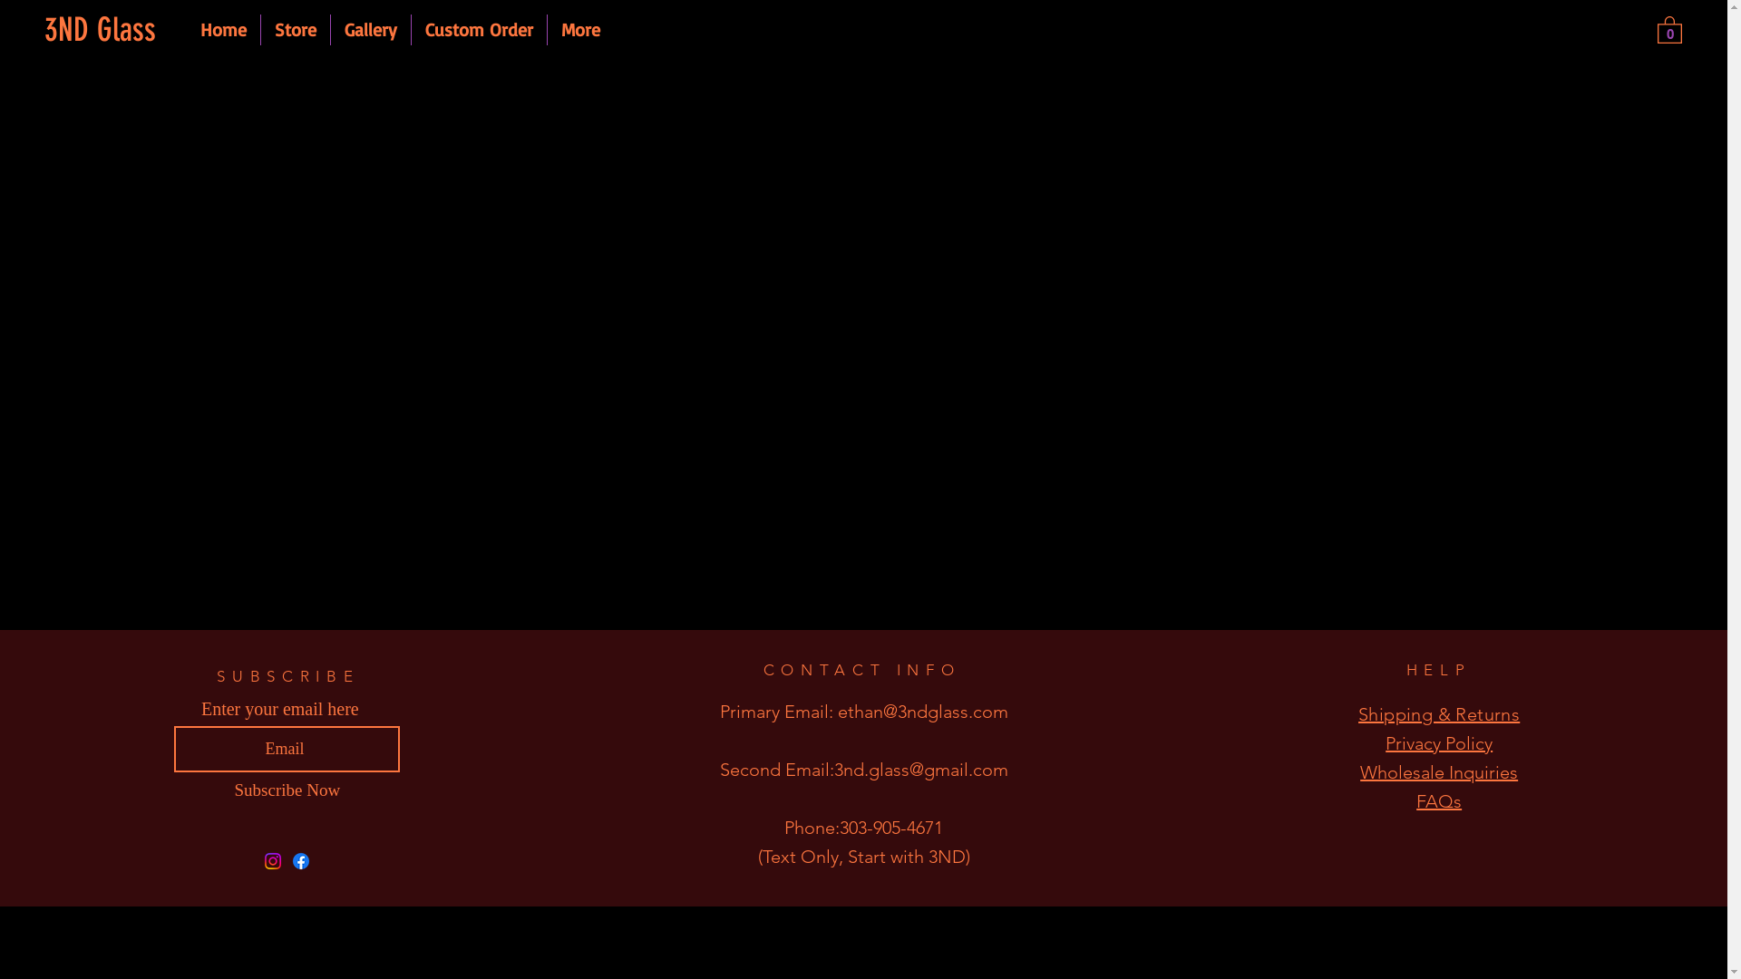 The image size is (1741, 979). What do you see at coordinates (1439, 743) in the screenshot?
I see `Privacy Policy` at bounding box center [1439, 743].